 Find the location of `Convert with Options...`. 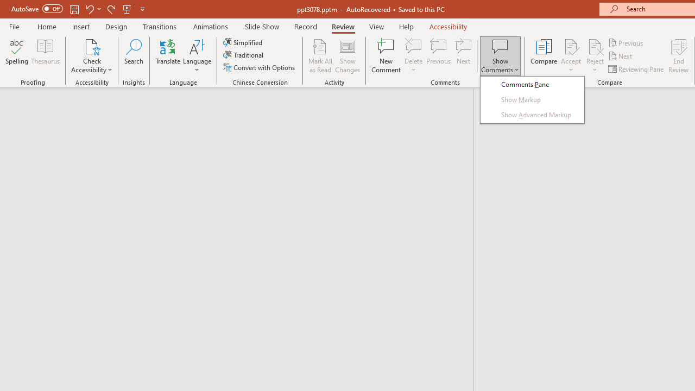

Convert with Options... is located at coordinates (260, 67).